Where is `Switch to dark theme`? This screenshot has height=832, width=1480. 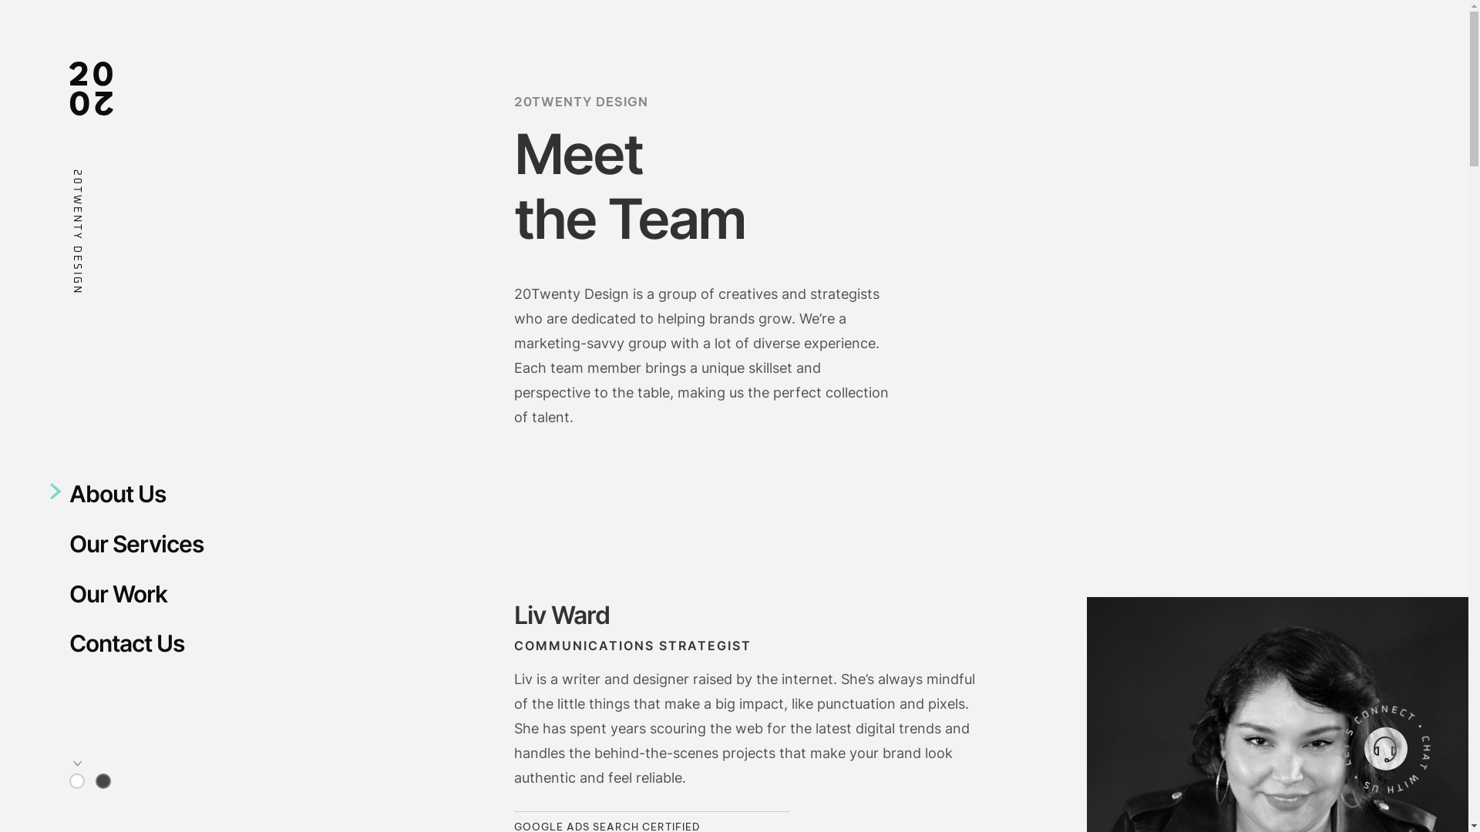
Switch to dark theme is located at coordinates (103, 781).